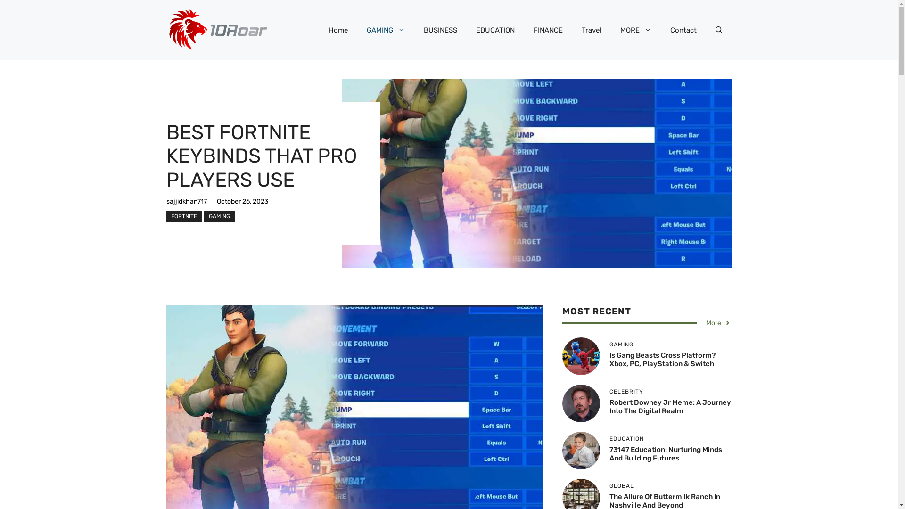 Image resolution: width=905 pixels, height=509 pixels. What do you see at coordinates (495, 30) in the screenshot?
I see `EDUCATION` at bounding box center [495, 30].